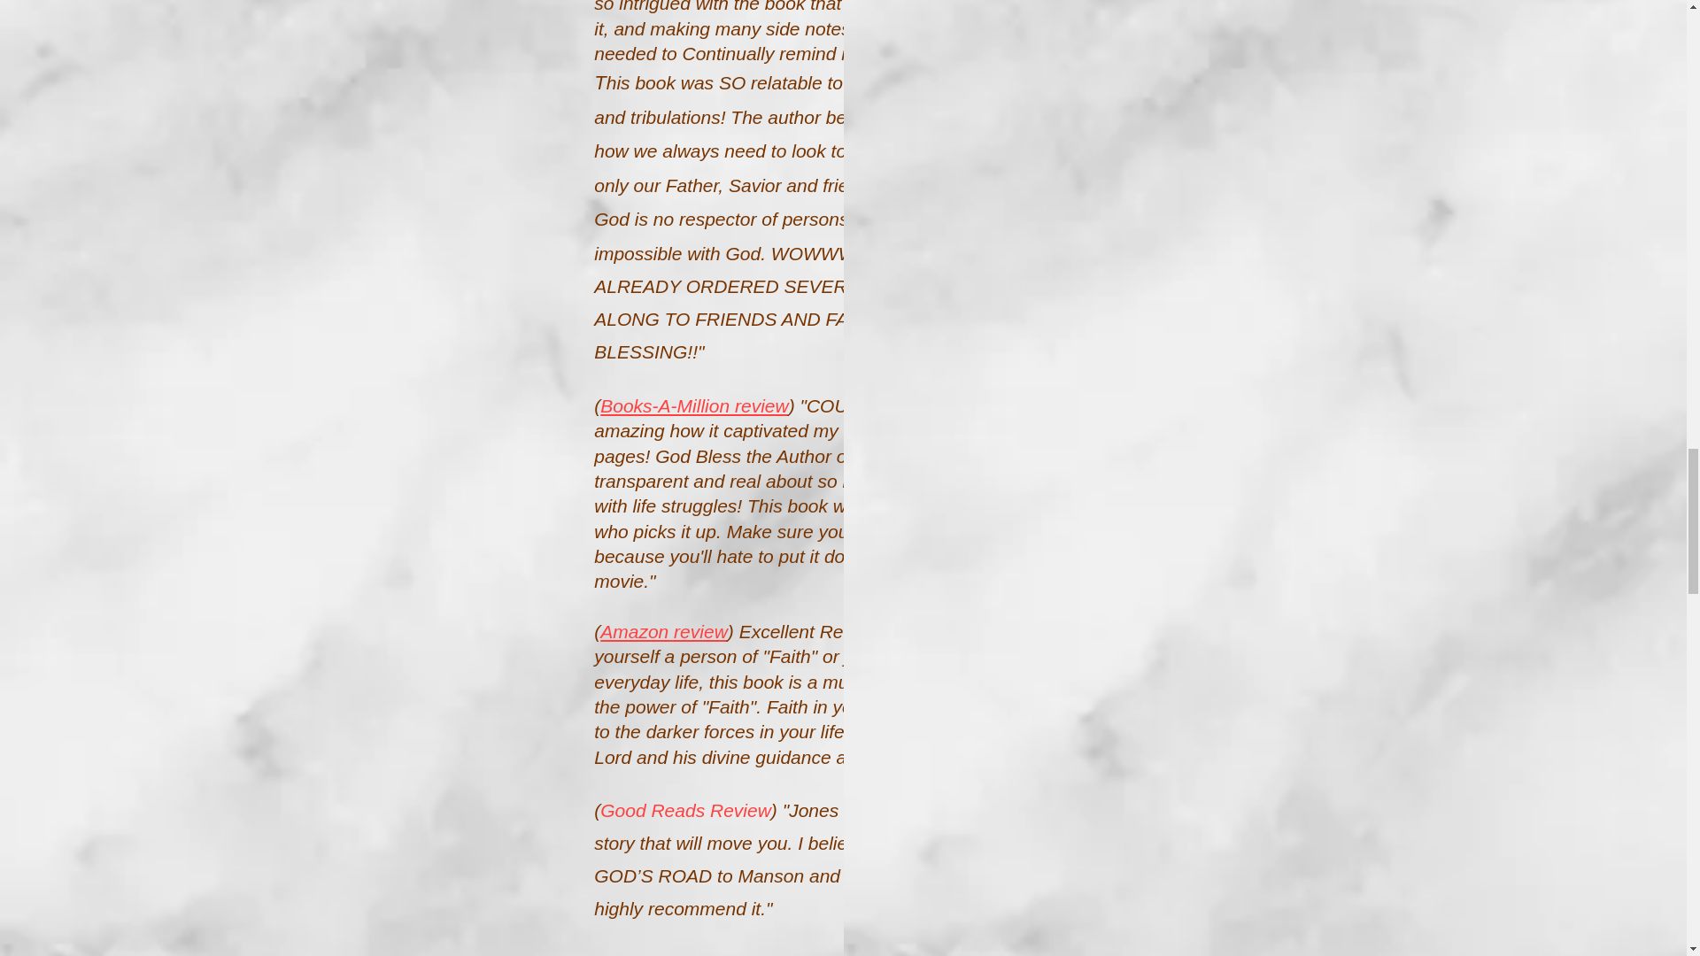 The image size is (1700, 956). I want to click on Books-A-Million review, so click(694, 405).